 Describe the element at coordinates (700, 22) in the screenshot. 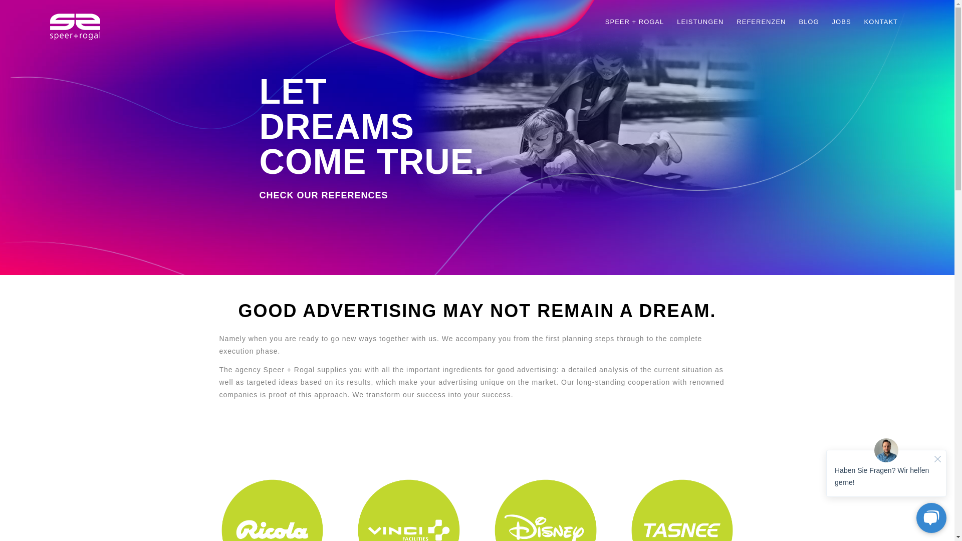

I see `LEISTUNGEN` at that location.